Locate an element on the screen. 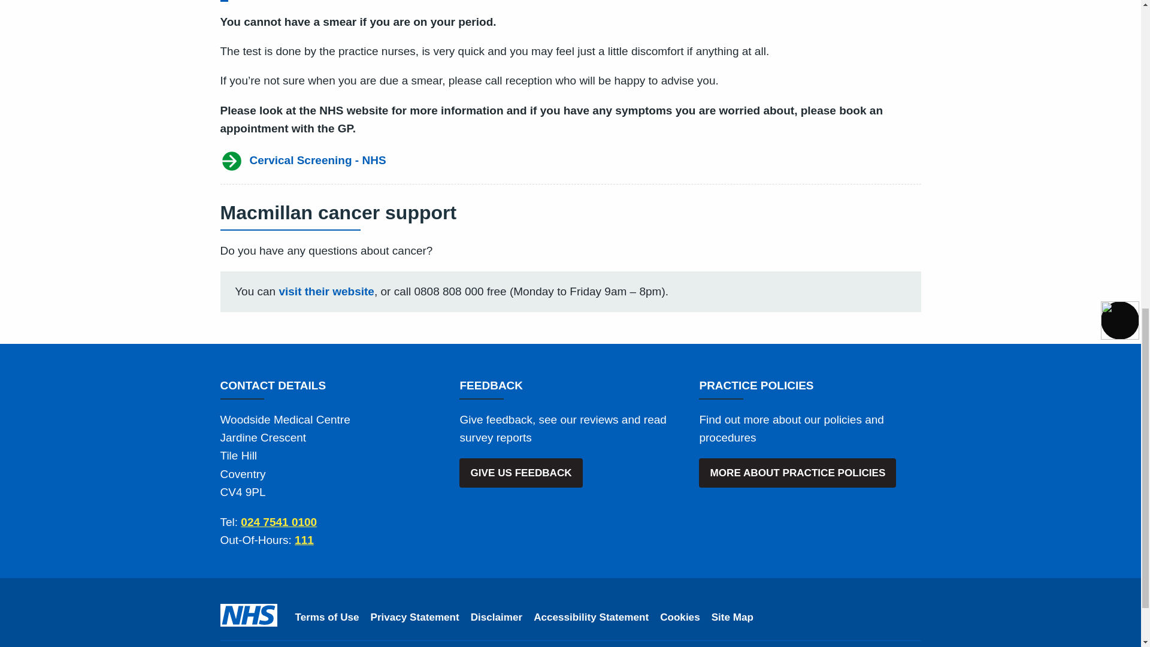  Privacy Statement is located at coordinates (414, 618).